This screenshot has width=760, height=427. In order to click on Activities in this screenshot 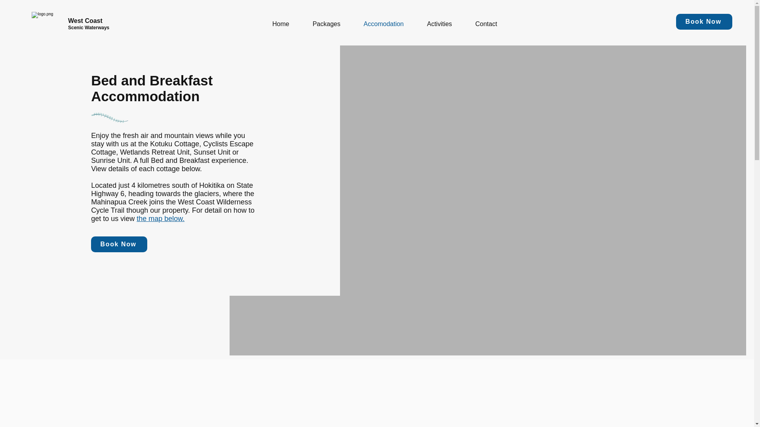, I will do `click(439, 24)`.